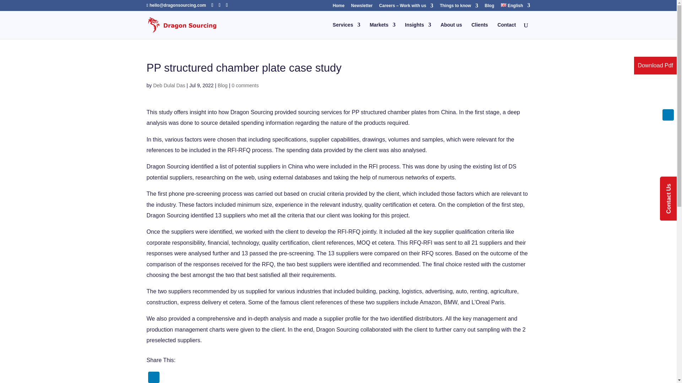 The image size is (682, 383). I want to click on Newsletter, so click(362, 7).